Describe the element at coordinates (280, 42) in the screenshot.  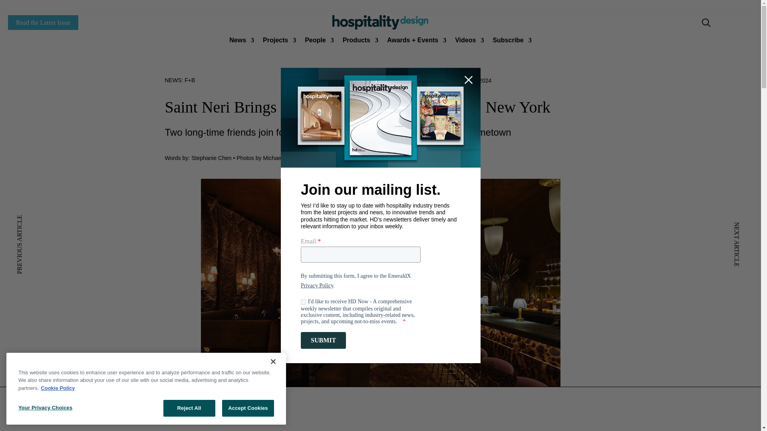
I see `Projects` at that location.